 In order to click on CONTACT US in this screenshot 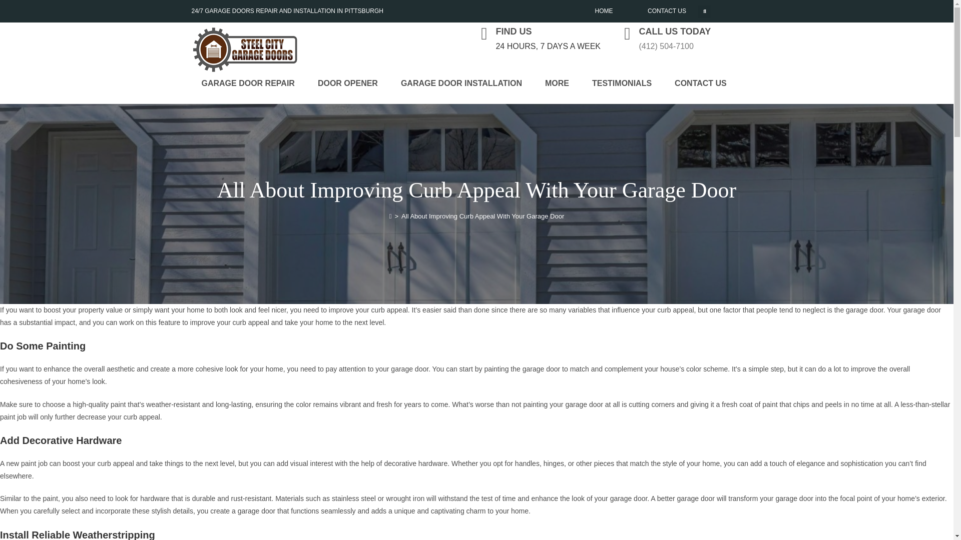, I will do `click(701, 83)`.